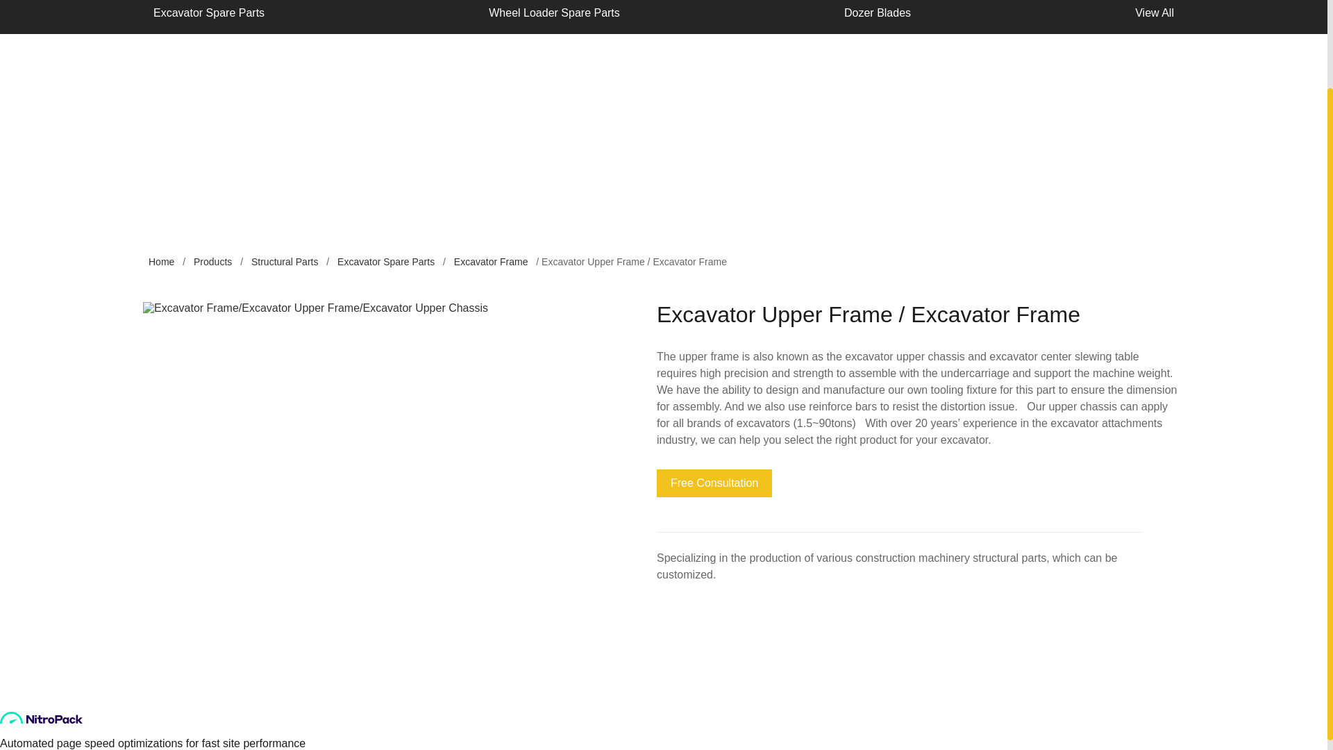  What do you see at coordinates (878, 17) in the screenshot?
I see `Dozer Blades` at bounding box center [878, 17].